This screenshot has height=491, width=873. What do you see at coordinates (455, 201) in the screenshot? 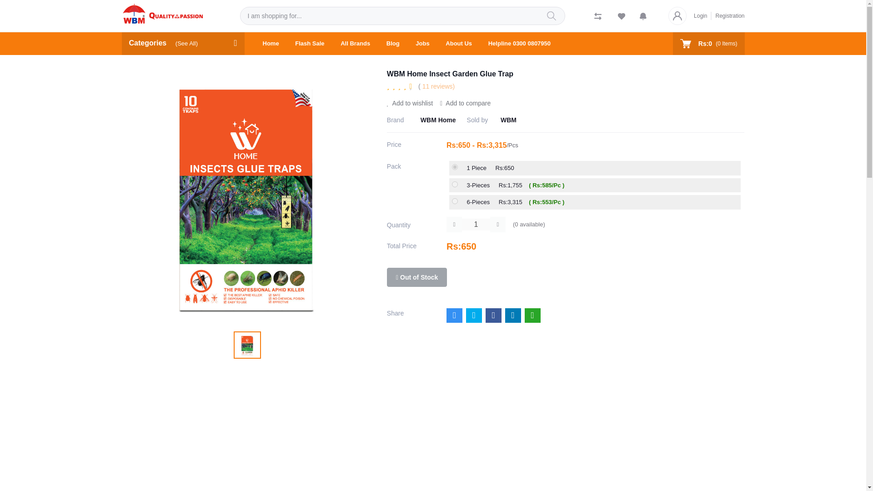
I see `6-Pieces` at bounding box center [455, 201].